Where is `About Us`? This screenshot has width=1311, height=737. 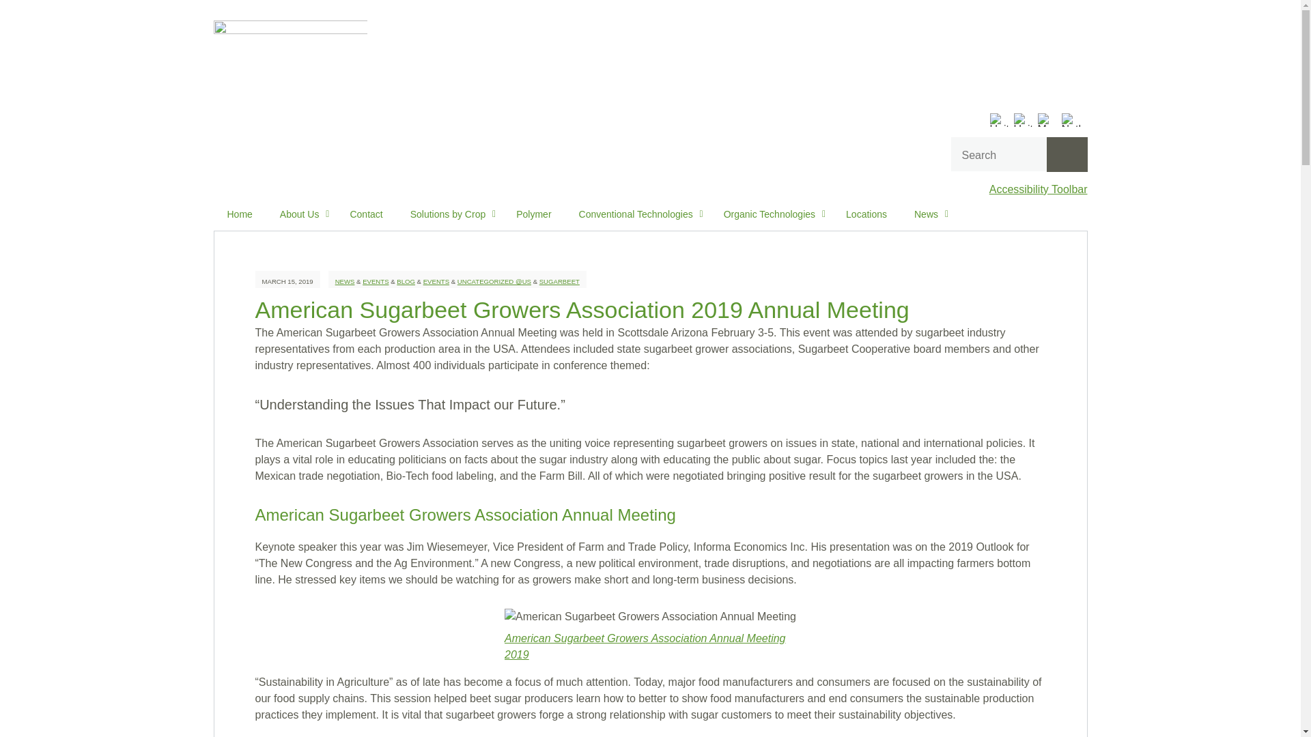 About Us is located at coordinates (301, 214).